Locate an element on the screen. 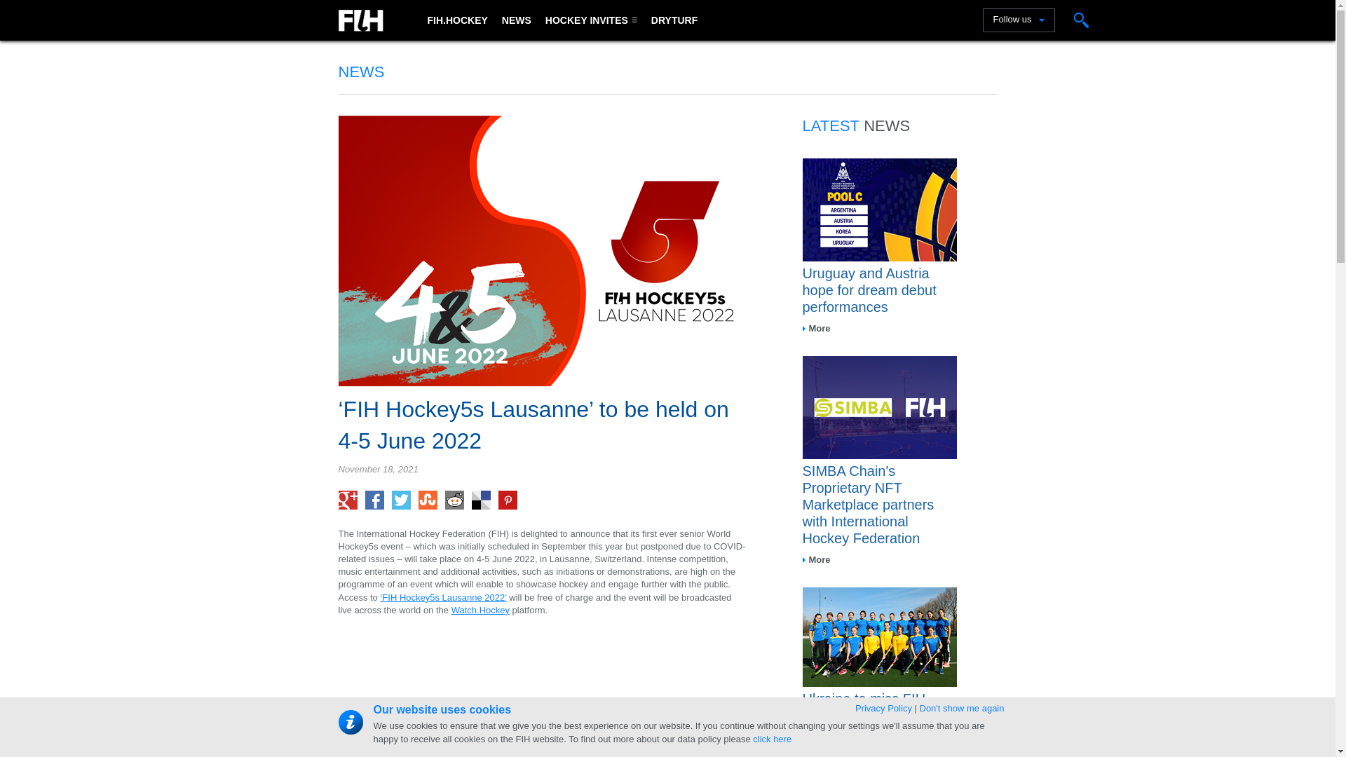 This screenshot has width=1346, height=757. Follow us is located at coordinates (1019, 20).